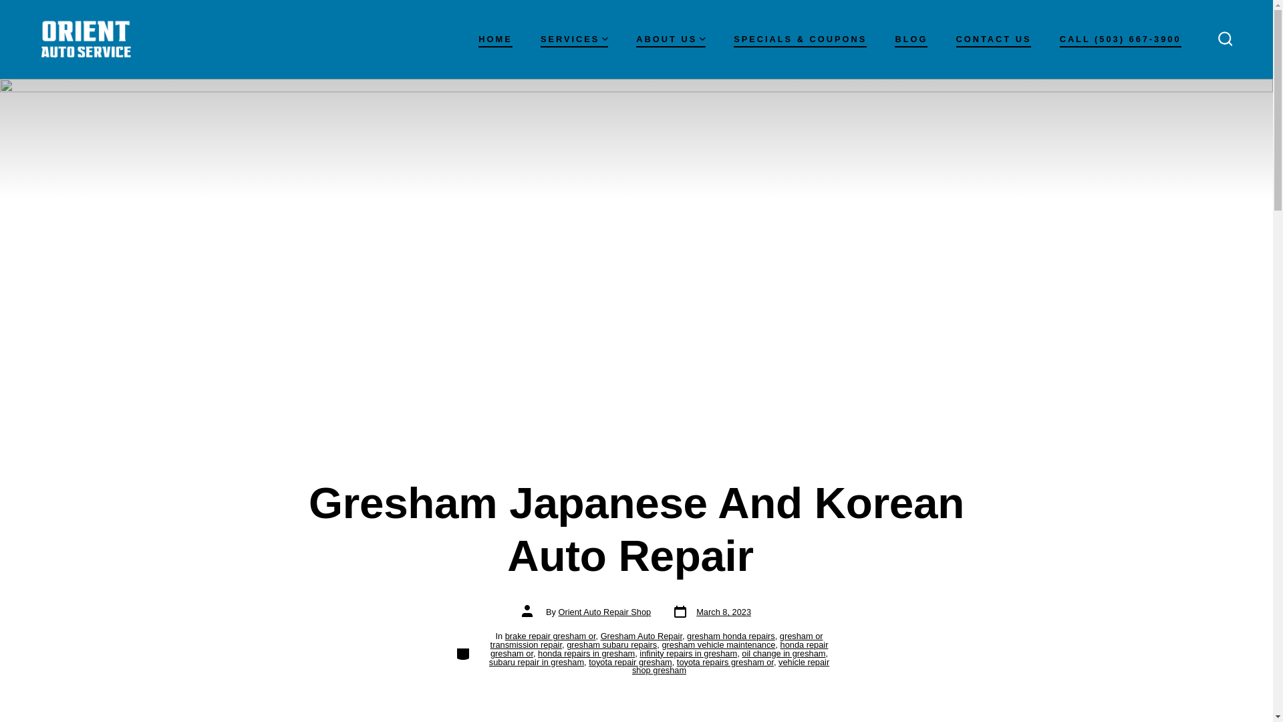 The image size is (1283, 722). I want to click on BLOG, so click(911, 40).